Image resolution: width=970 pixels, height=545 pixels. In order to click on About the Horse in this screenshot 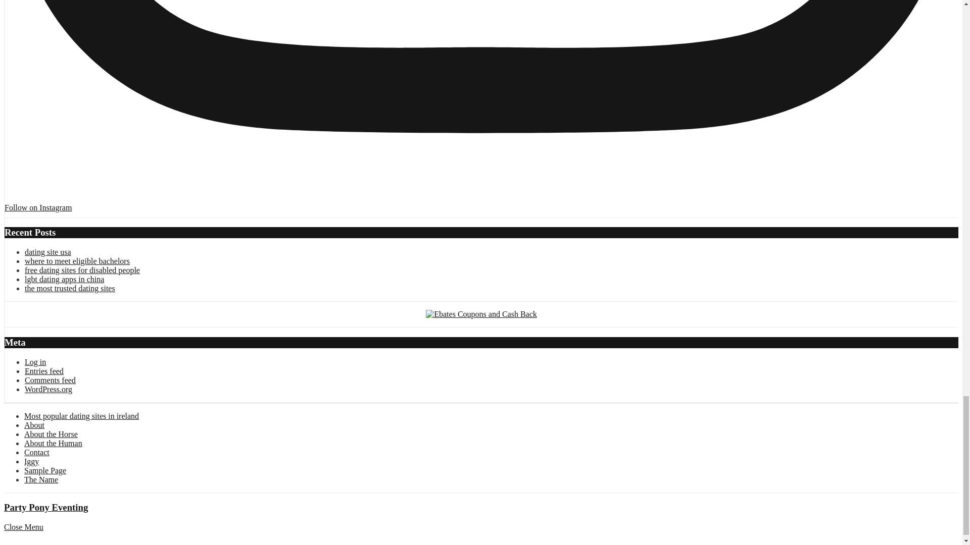, I will do `click(51, 434)`.